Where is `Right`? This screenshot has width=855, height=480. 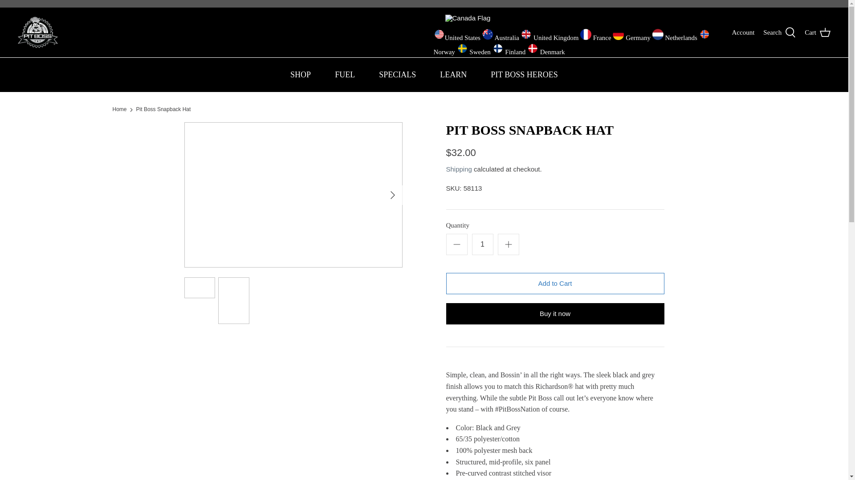
Right is located at coordinates (393, 195).